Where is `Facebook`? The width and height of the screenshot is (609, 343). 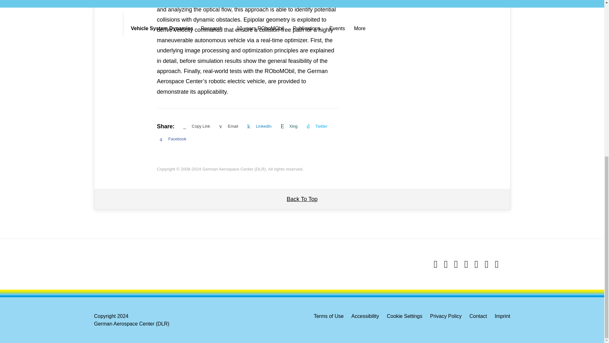 Facebook is located at coordinates (174, 139).